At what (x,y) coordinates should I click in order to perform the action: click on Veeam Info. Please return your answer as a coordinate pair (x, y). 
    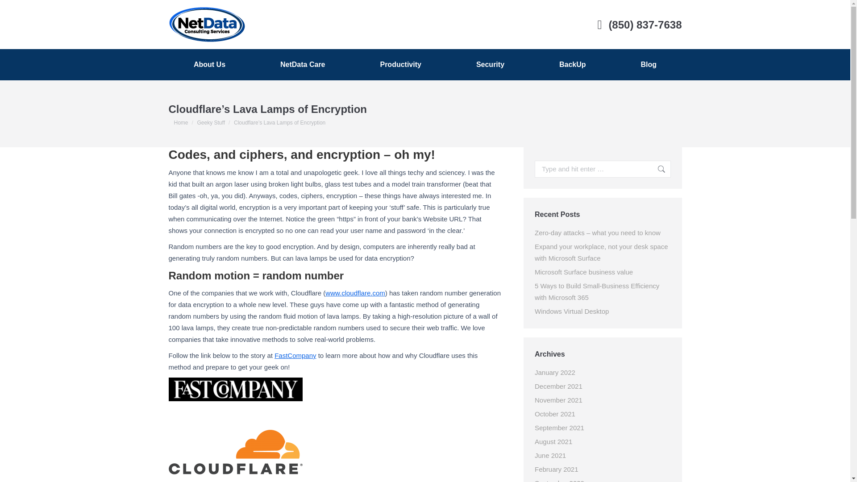
    Looking at the image, I should click on (589, 346).